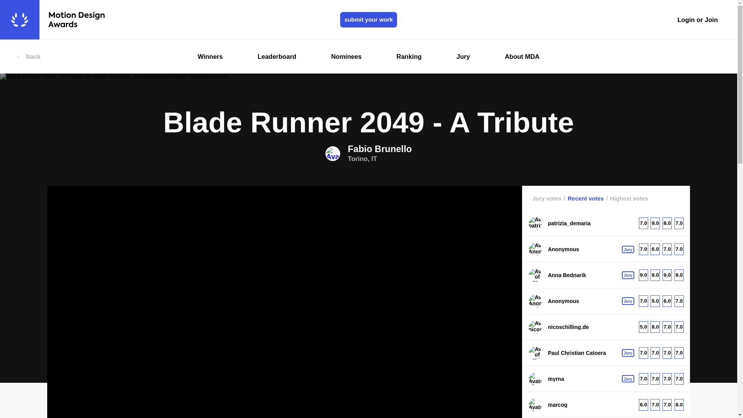 The height and width of the screenshot is (418, 743). What do you see at coordinates (368, 20) in the screenshot?
I see `submit your work` at bounding box center [368, 20].